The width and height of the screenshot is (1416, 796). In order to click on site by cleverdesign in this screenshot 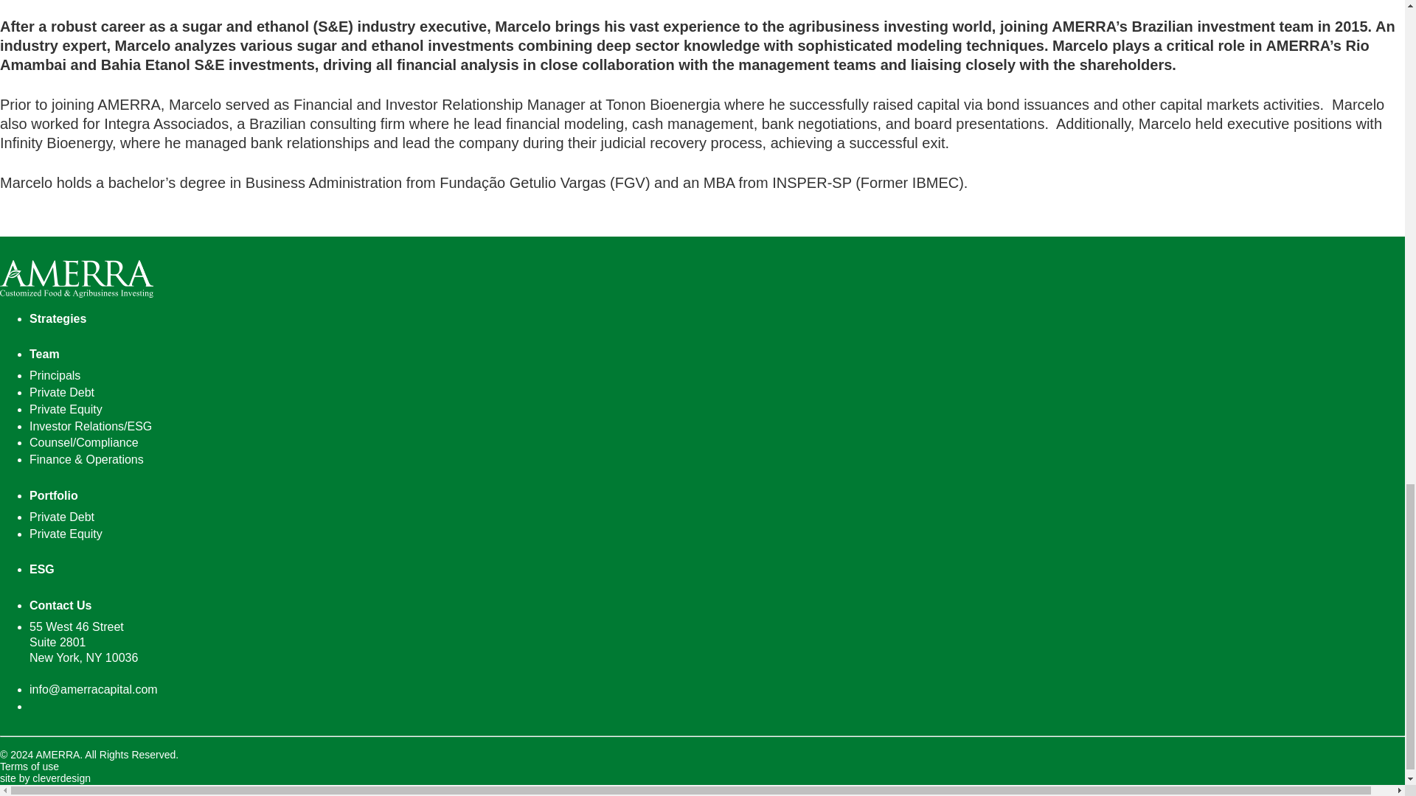, I will do `click(45, 778)`.